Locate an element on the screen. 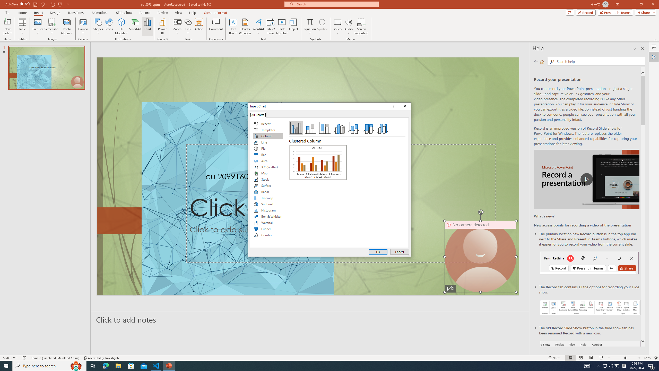  All Charts is located at coordinates (258, 115).